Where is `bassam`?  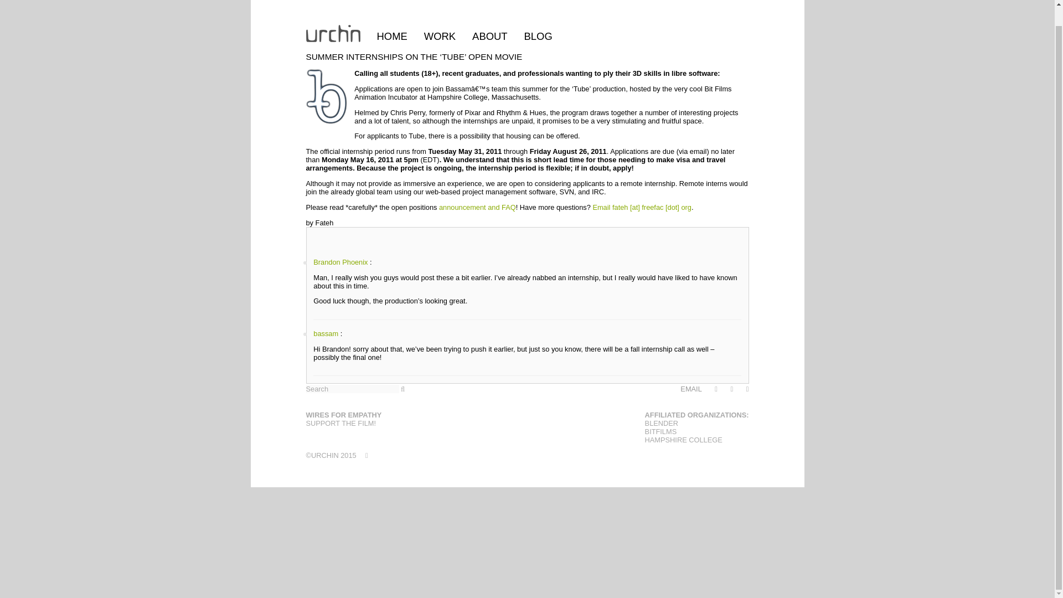
bassam is located at coordinates (326, 333).